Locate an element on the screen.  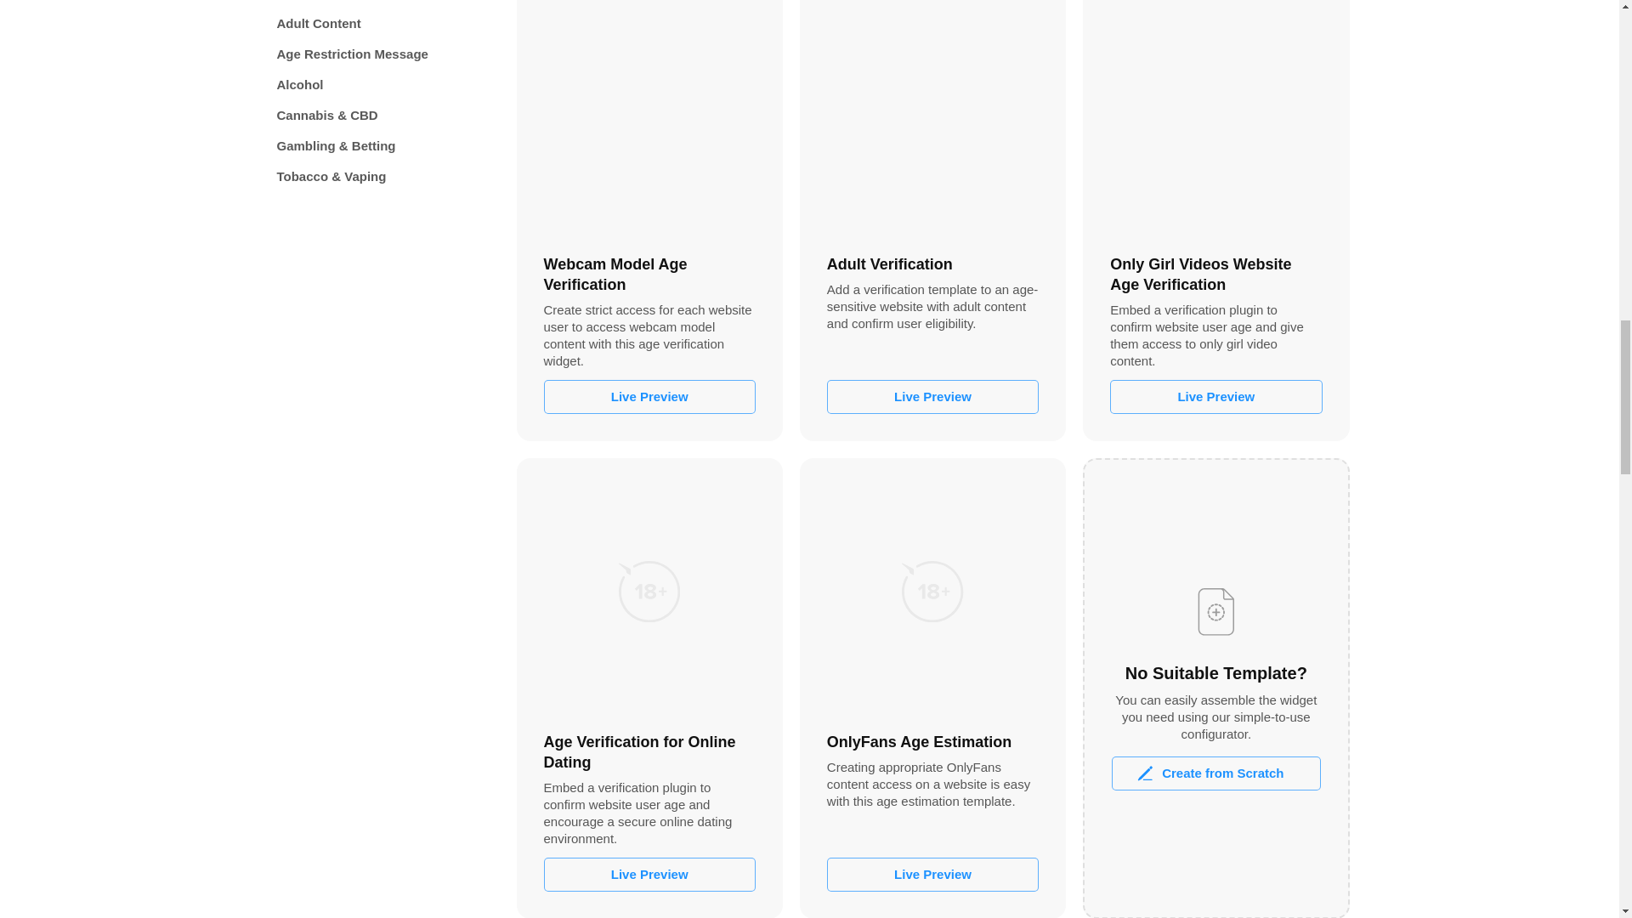
Only Girl Videos Website Age Verification is located at coordinates (1215, 118).